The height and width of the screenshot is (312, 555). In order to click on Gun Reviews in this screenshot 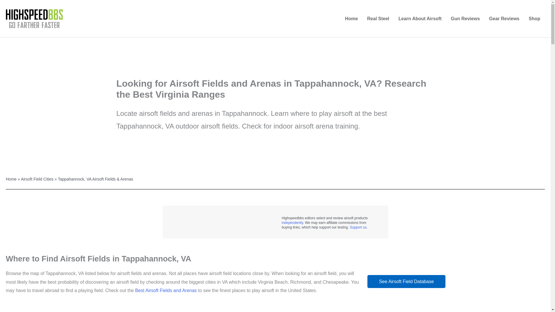, I will do `click(465, 19)`.